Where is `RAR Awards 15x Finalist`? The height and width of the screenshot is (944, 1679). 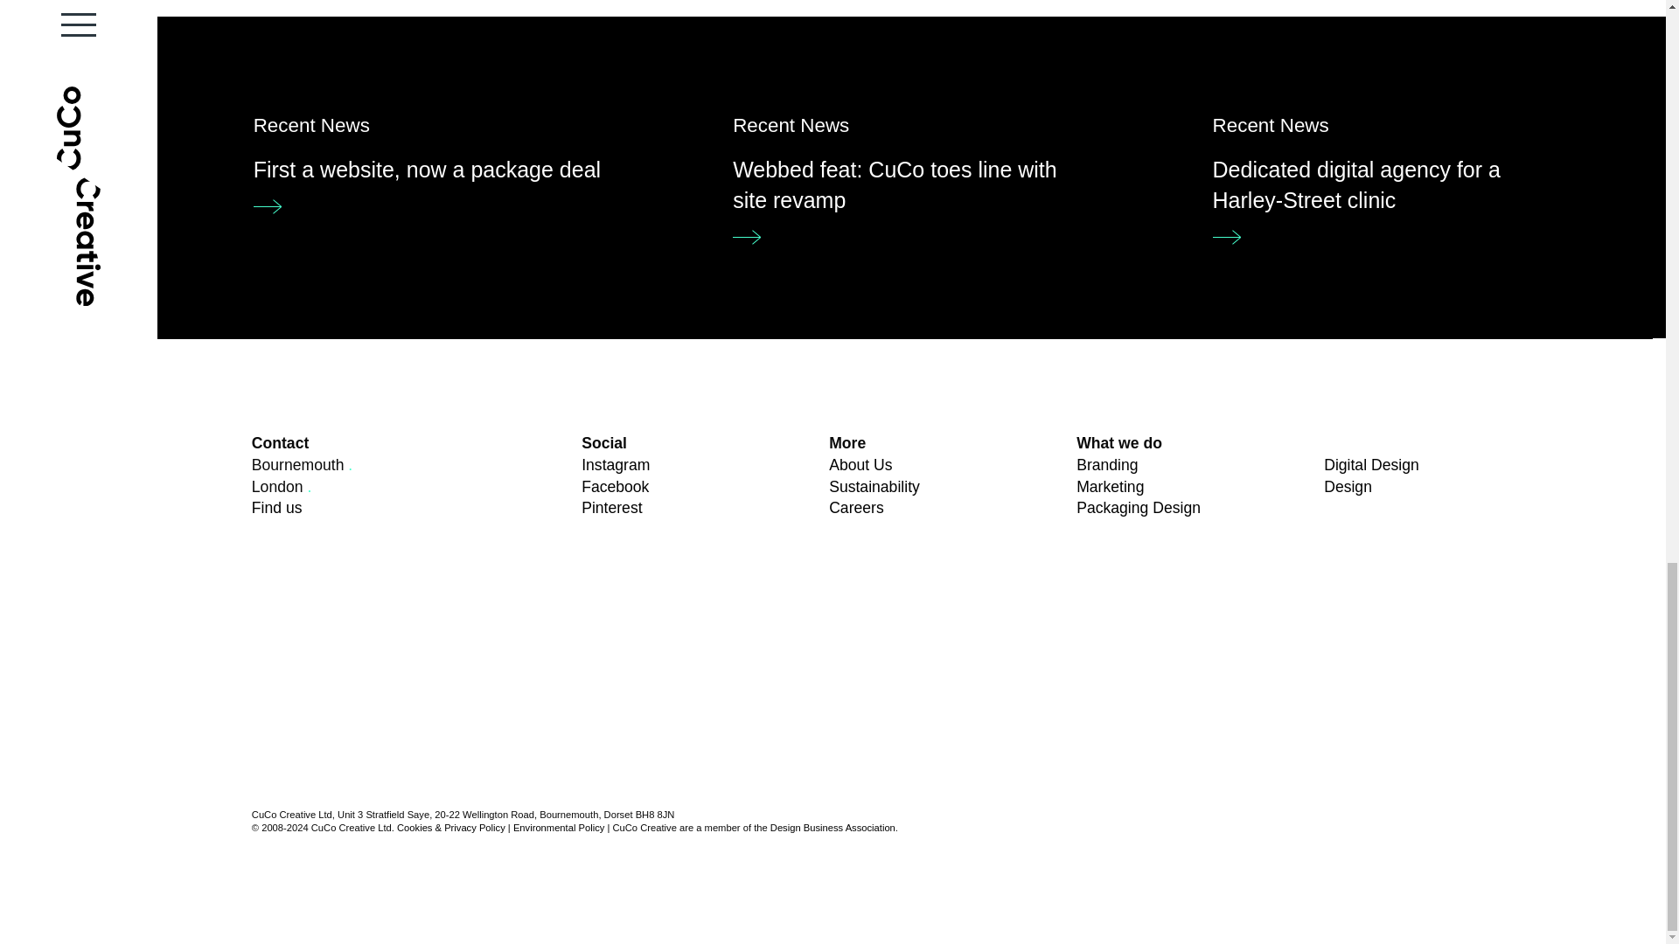
RAR Awards 15x Finalist is located at coordinates (993, 642).